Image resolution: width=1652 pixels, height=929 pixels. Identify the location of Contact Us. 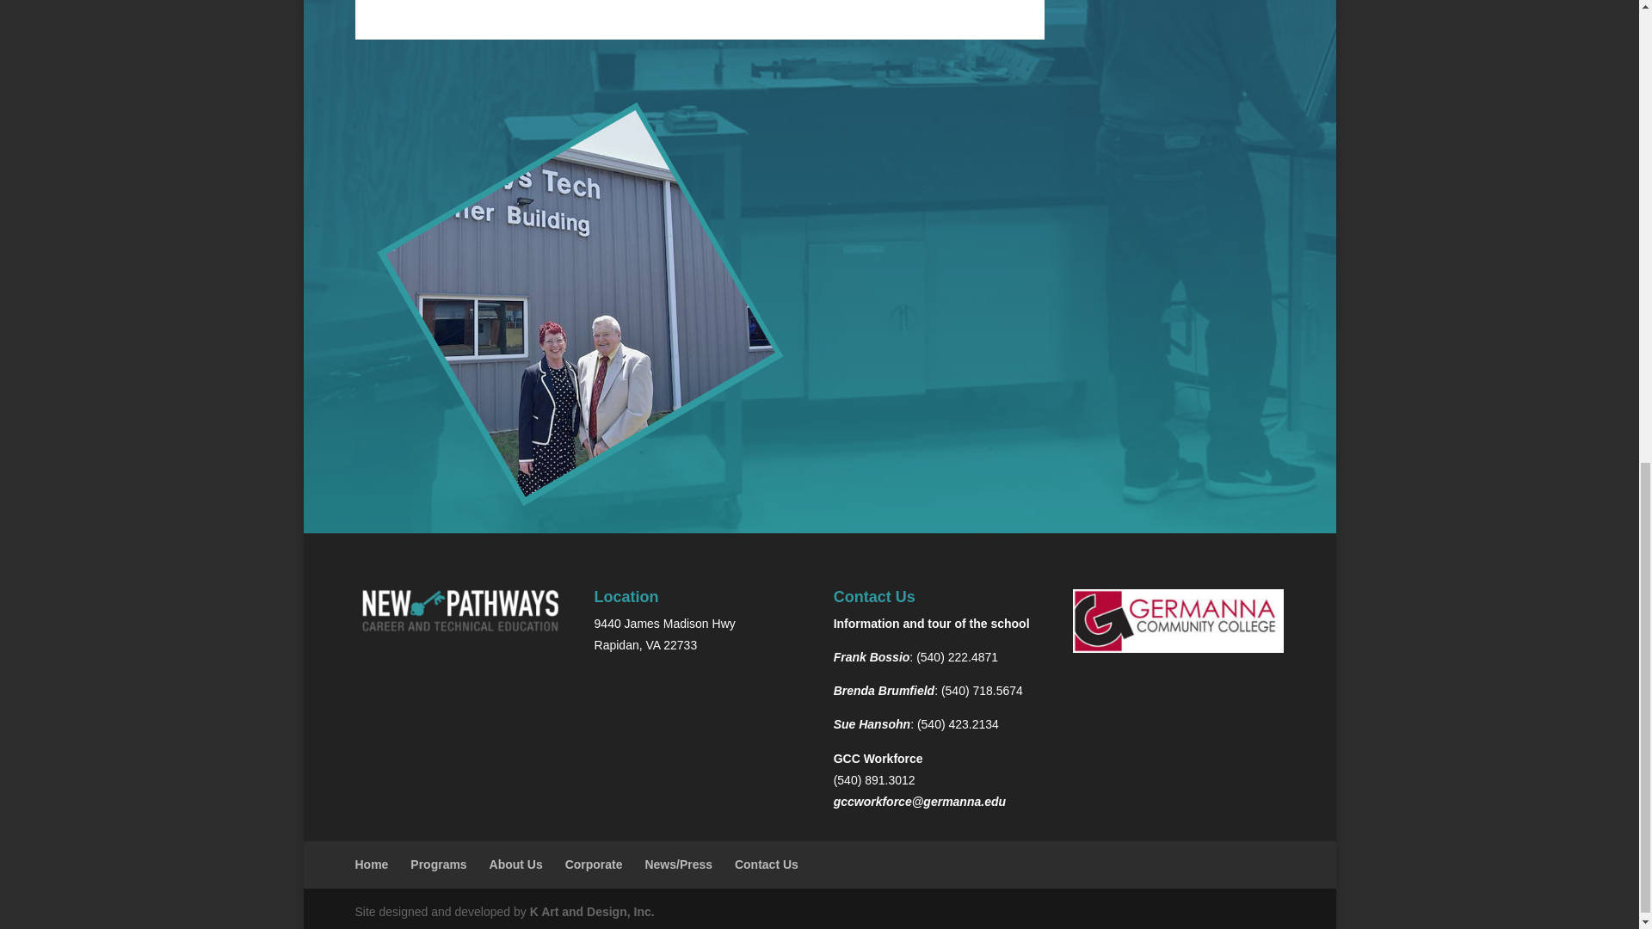
(766, 864).